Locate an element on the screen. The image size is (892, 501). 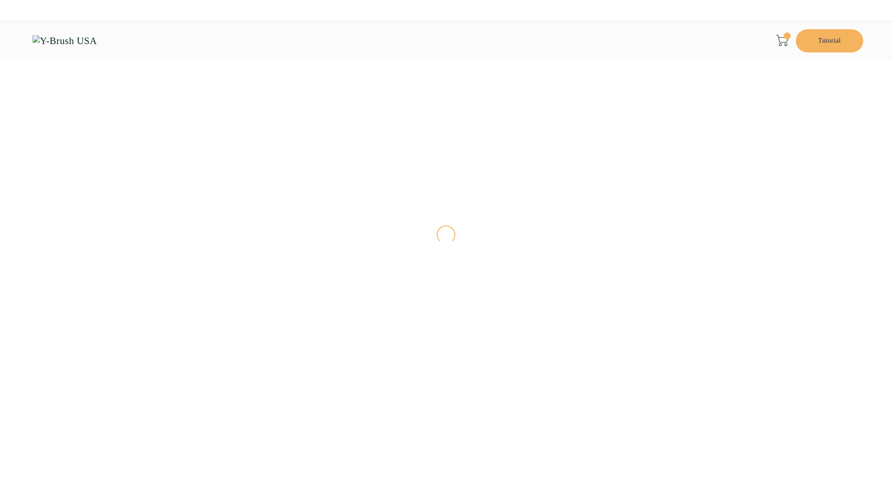
Dentist Program is located at coordinates (447, 41).